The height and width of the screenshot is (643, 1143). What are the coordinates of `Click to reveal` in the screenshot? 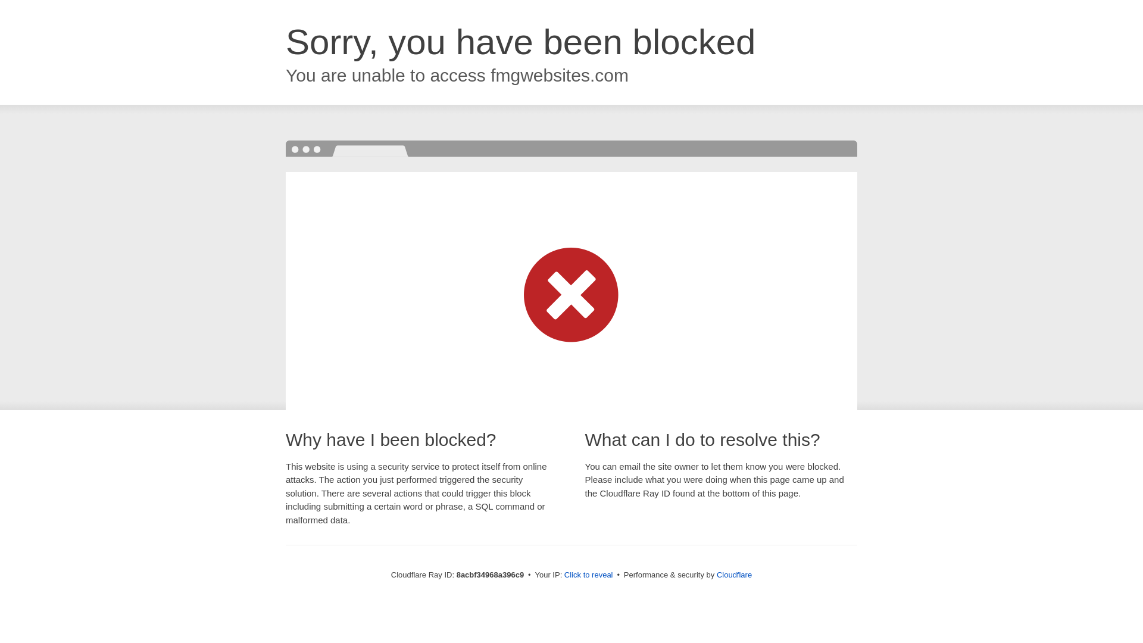 It's located at (588, 575).